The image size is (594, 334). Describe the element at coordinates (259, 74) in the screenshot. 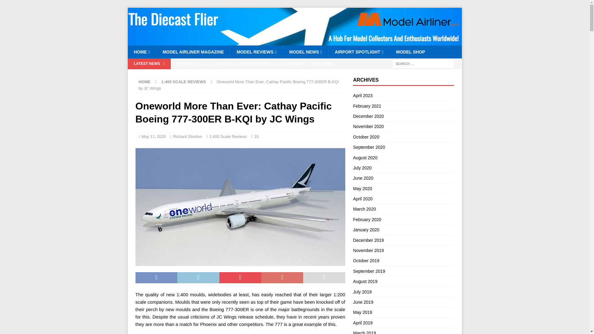

I see `GeminiJets February 2021 Release Announcement` at that location.